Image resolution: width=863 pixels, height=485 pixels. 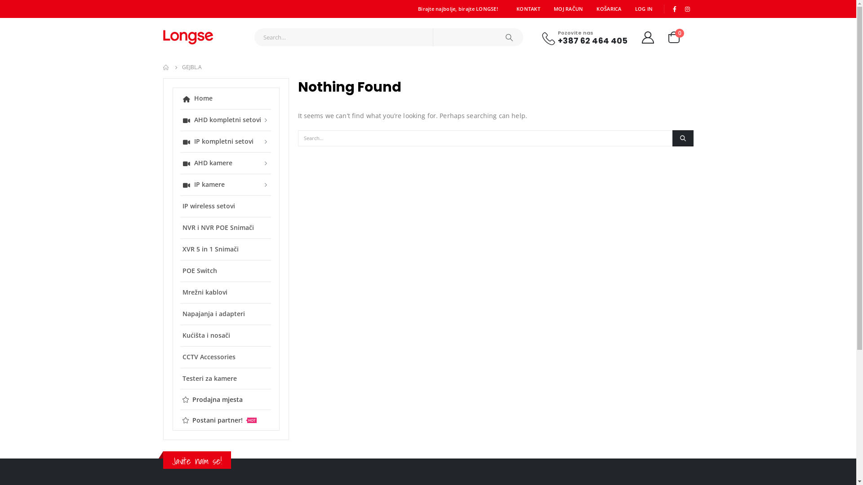 What do you see at coordinates (675, 9) in the screenshot?
I see `Facebook` at bounding box center [675, 9].